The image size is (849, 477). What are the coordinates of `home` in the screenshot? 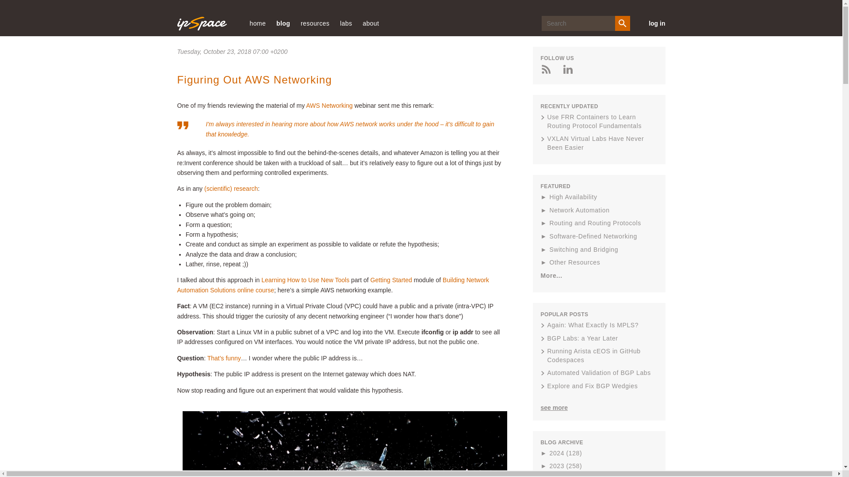 It's located at (257, 23).